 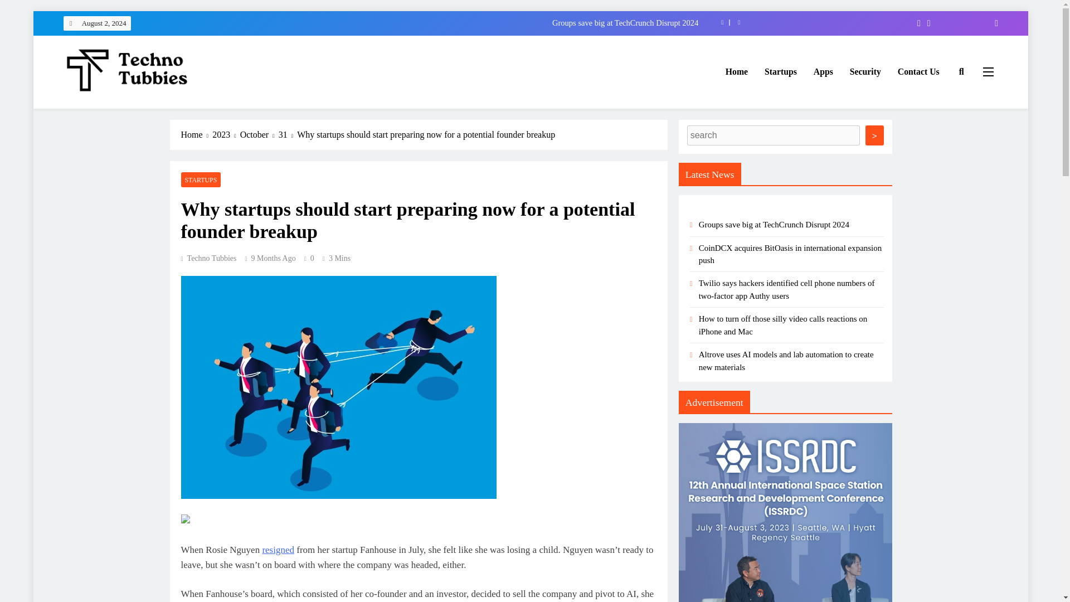 I want to click on STARTUPS, so click(x=201, y=178).